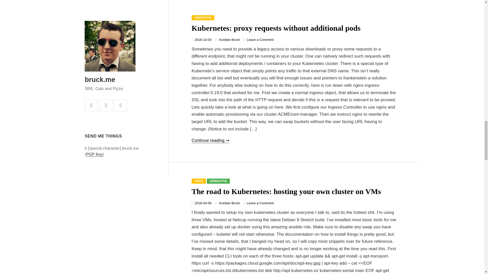 The image size is (488, 274). What do you see at coordinates (218, 181) in the screenshot?
I see `UNWICHTIG` at bounding box center [218, 181].